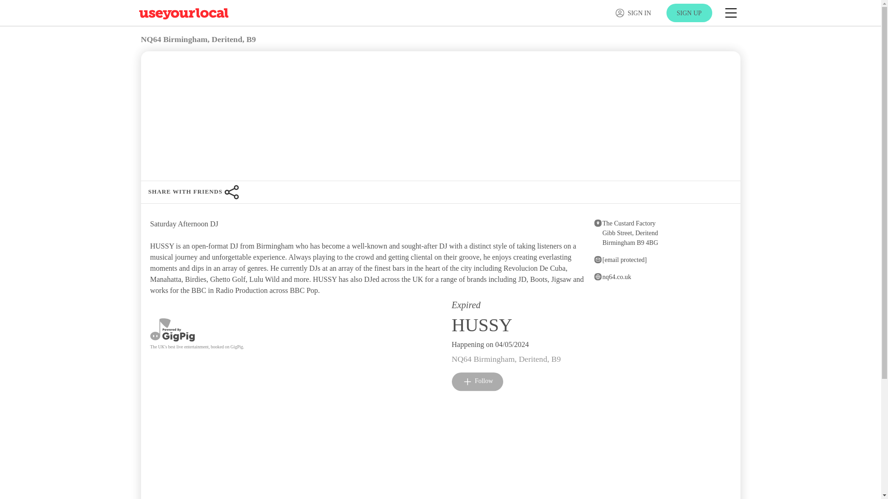 This screenshot has height=499, width=888. What do you see at coordinates (477, 381) in the screenshot?
I see `Follow` at bounding box center [477, 381].